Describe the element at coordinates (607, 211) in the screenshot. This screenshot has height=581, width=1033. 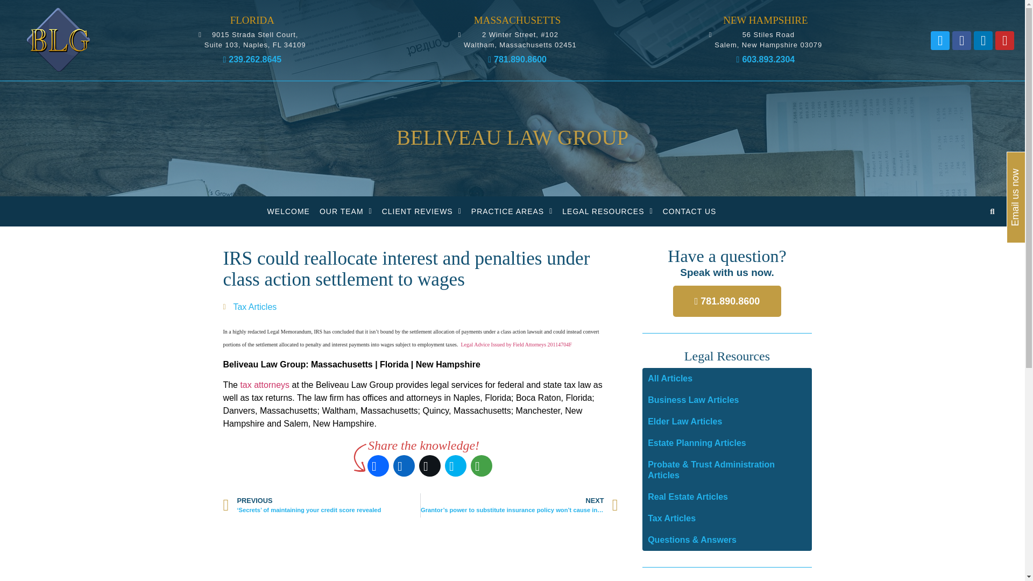
I see `LEGAL RESOURCES` at that location.